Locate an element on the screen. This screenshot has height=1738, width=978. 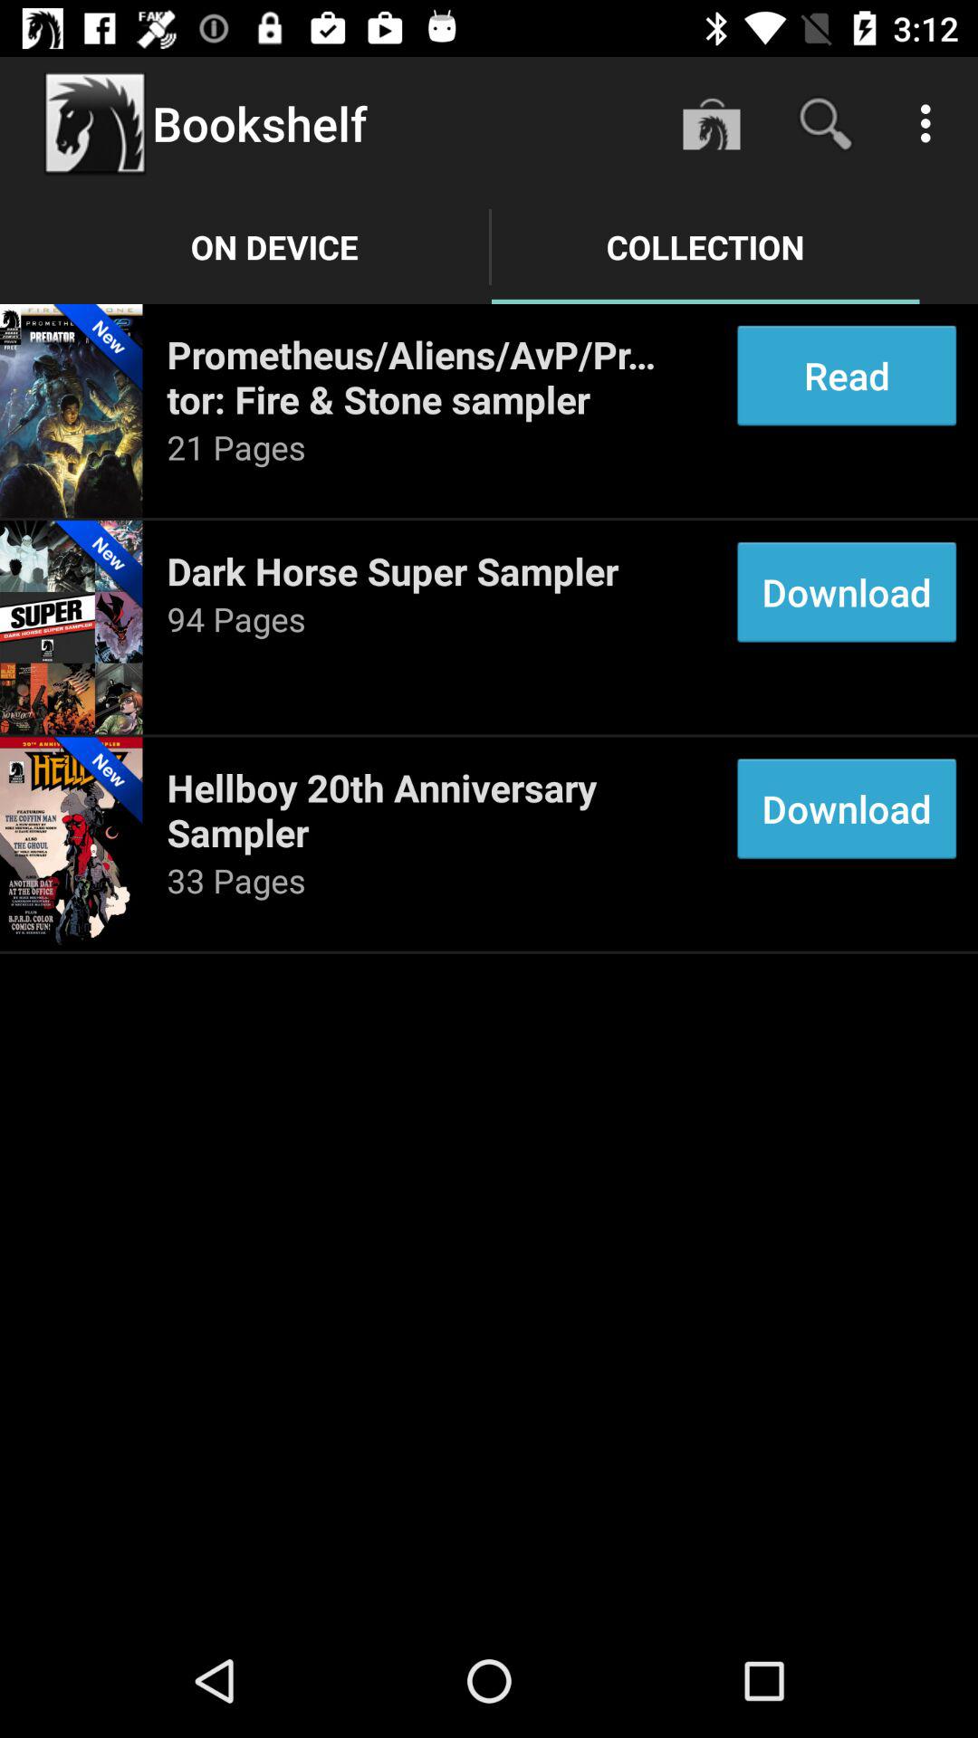
jump until the read icon is located at coordinates (846, 375).